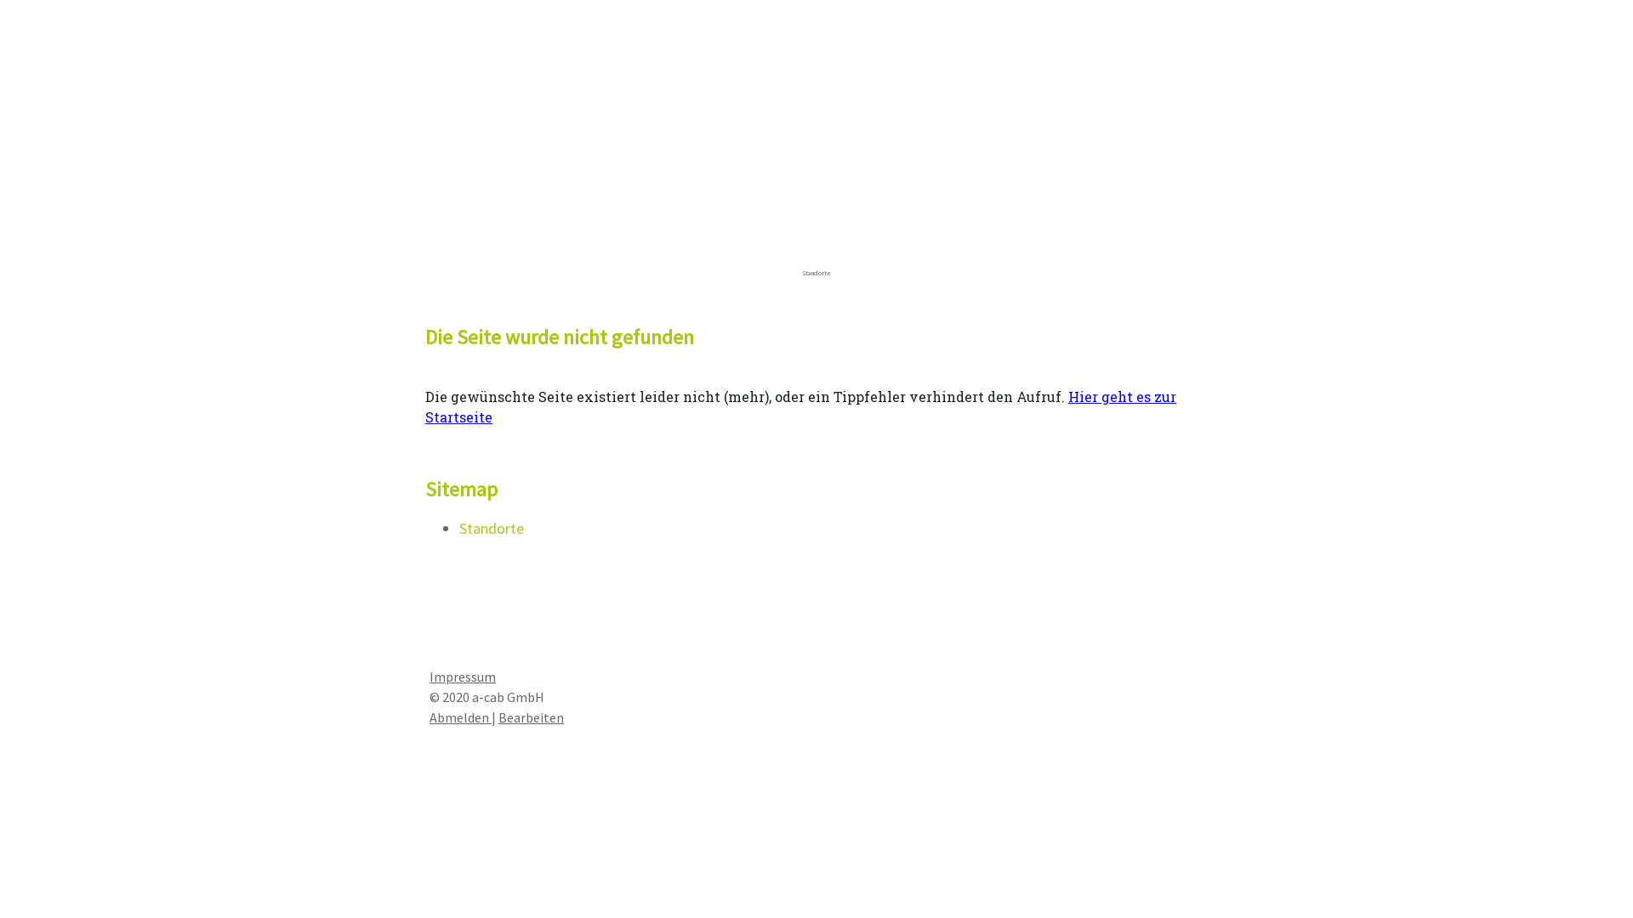  I want to click on Standorte, so click(816, 273).